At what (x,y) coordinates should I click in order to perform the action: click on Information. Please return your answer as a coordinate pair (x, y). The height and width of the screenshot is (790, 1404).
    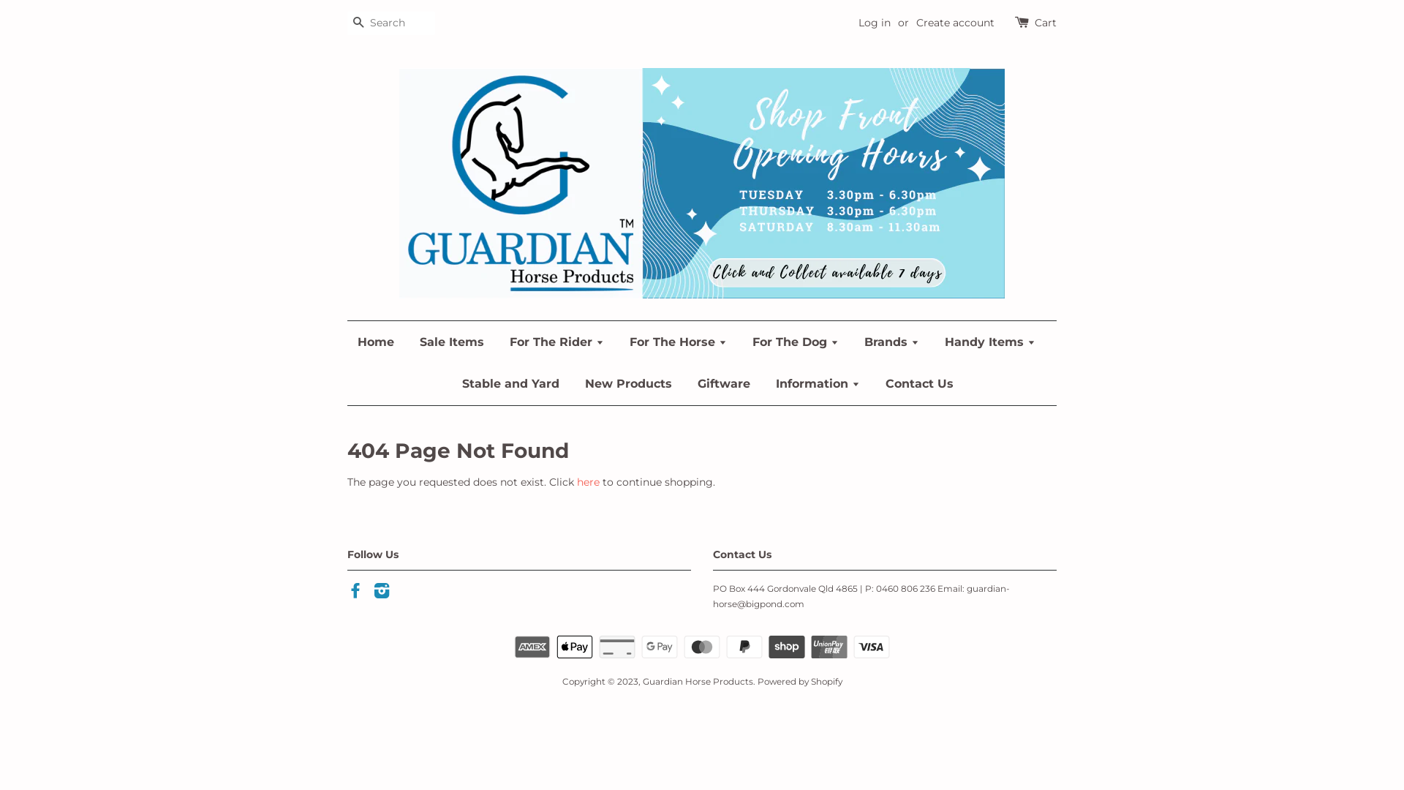
    Looking at the image, I should click on (818, 383).